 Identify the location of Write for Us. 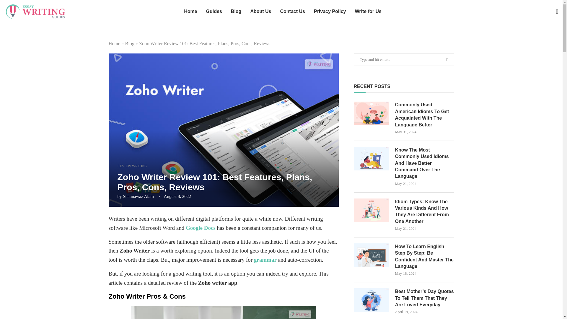
(368, 11).